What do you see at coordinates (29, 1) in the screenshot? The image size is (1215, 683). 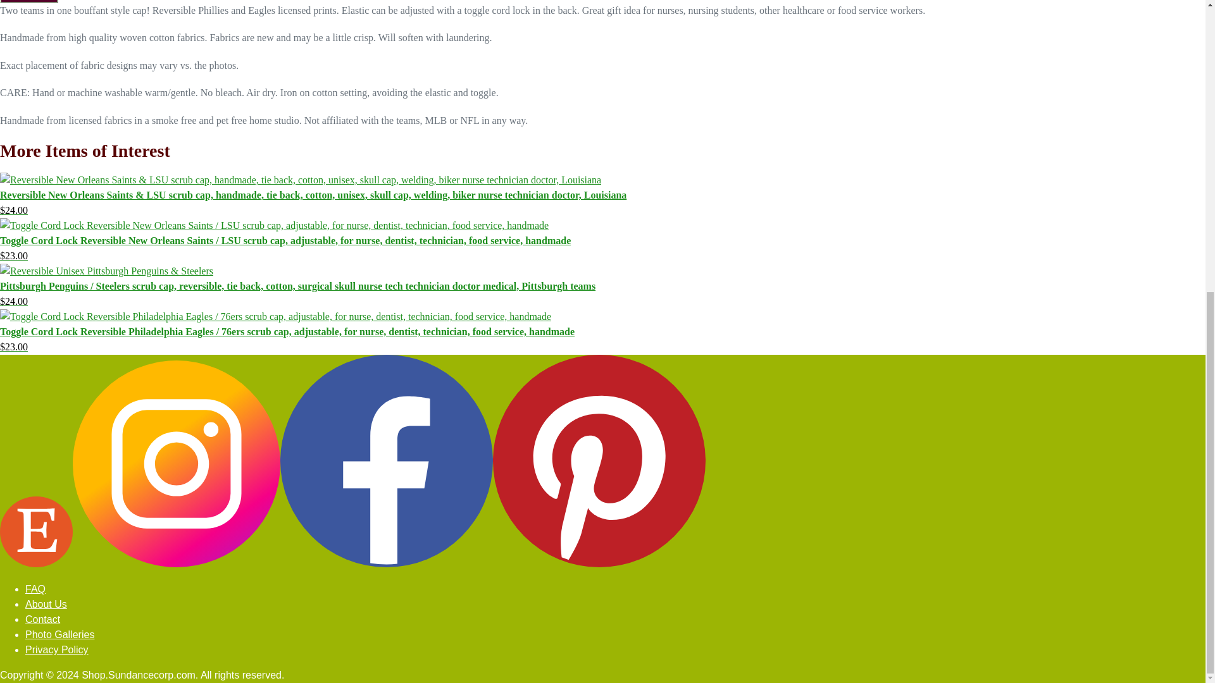 I see `Add to Cart` at bounding box center [29, 1].